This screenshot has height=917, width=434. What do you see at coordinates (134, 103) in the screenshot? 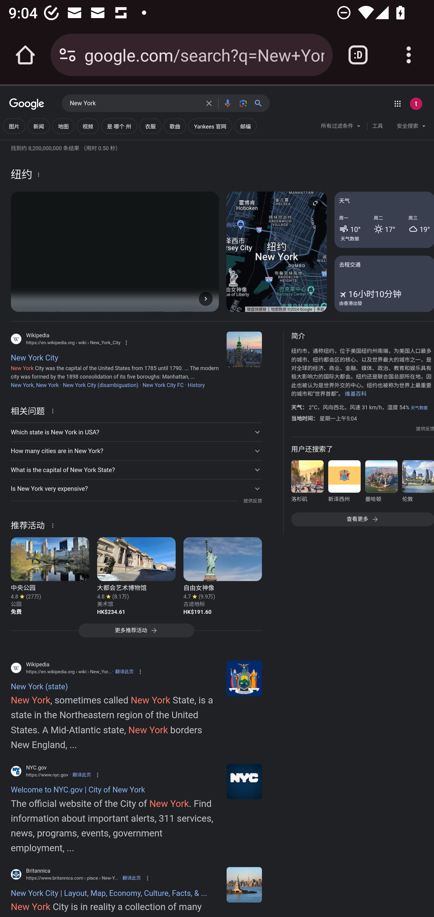
I see `New York` at bounding box center [134, 103].